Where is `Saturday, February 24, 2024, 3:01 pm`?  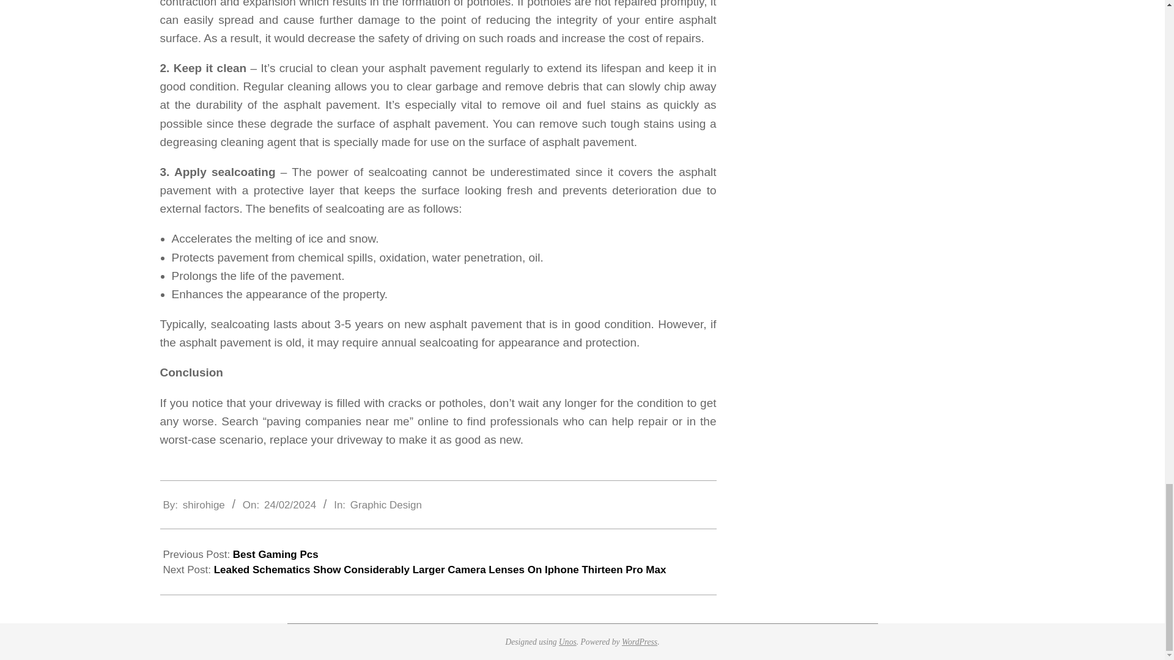
Saturday, February 24, 2024, 3:01 pm is located at coordinates (290, 505).